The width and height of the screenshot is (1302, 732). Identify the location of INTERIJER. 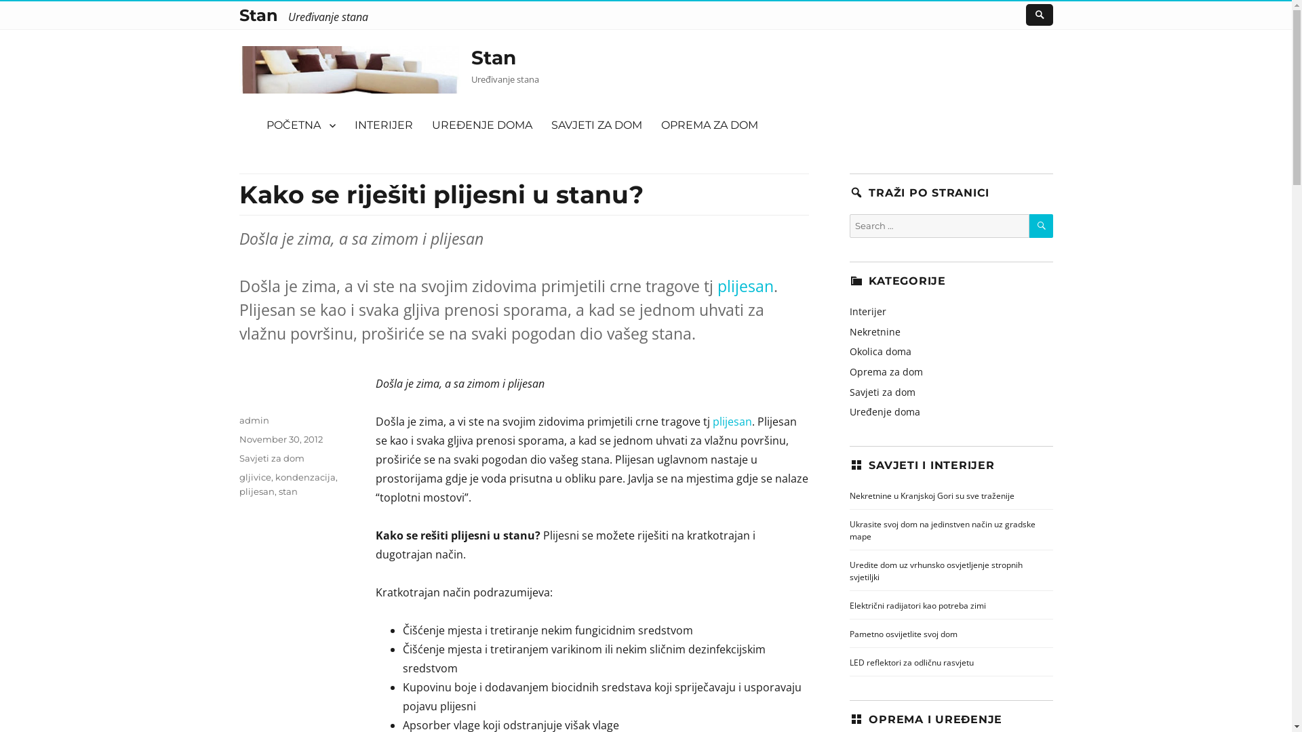
(383, 125).